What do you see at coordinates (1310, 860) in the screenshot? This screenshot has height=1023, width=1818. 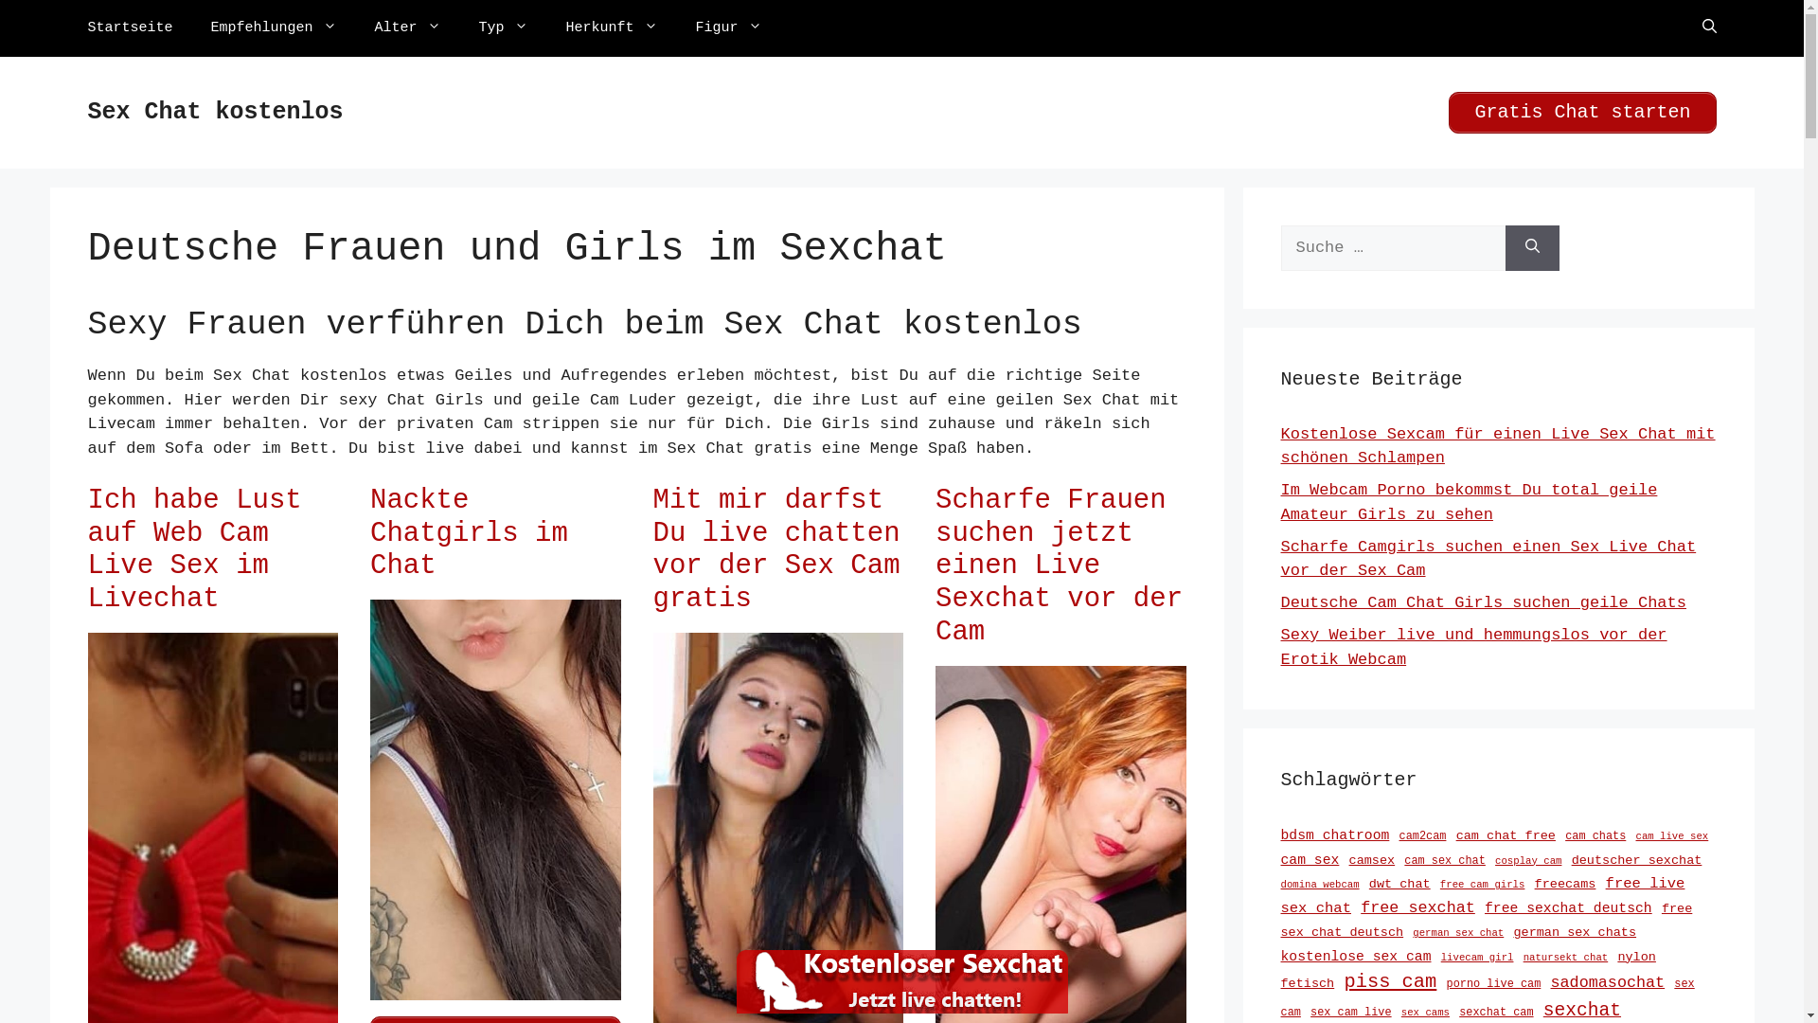 I see `cam sex` at bounding box center [1310, 860].